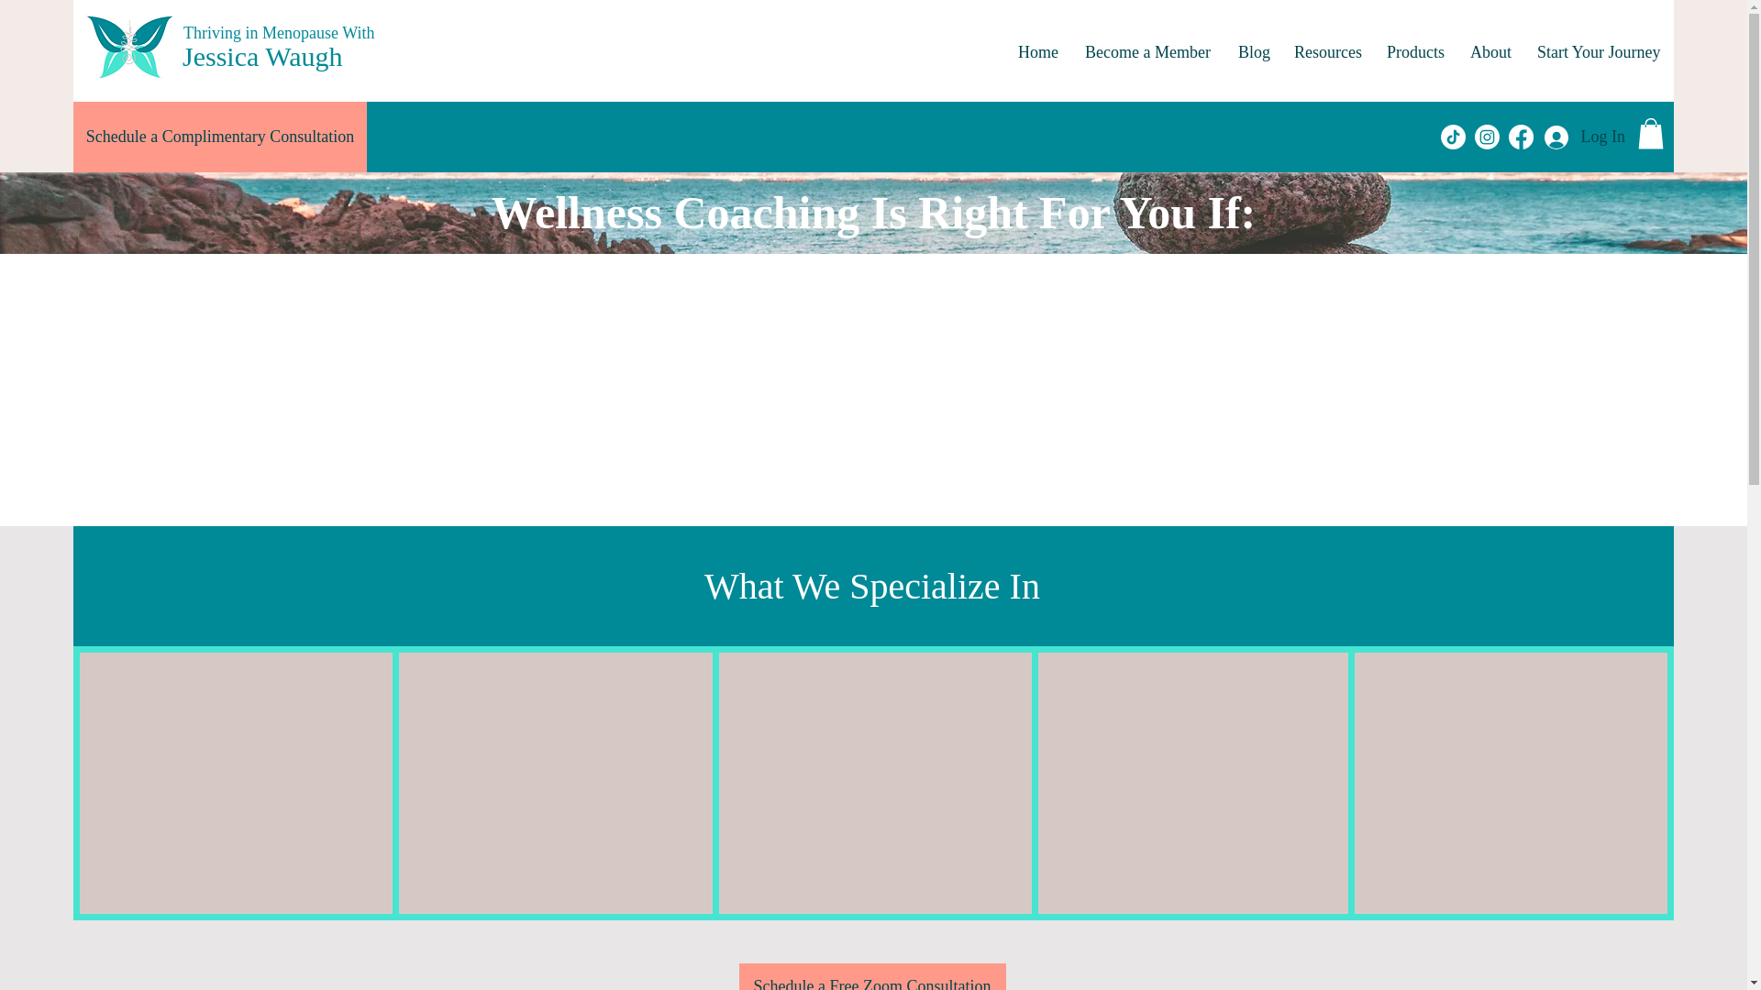 The height and width of the screenshot is (990, 1761). What do you see at coordinates (1326, 52) in the screenshot?
I see `Resources` at bounding box center [1326, 52].